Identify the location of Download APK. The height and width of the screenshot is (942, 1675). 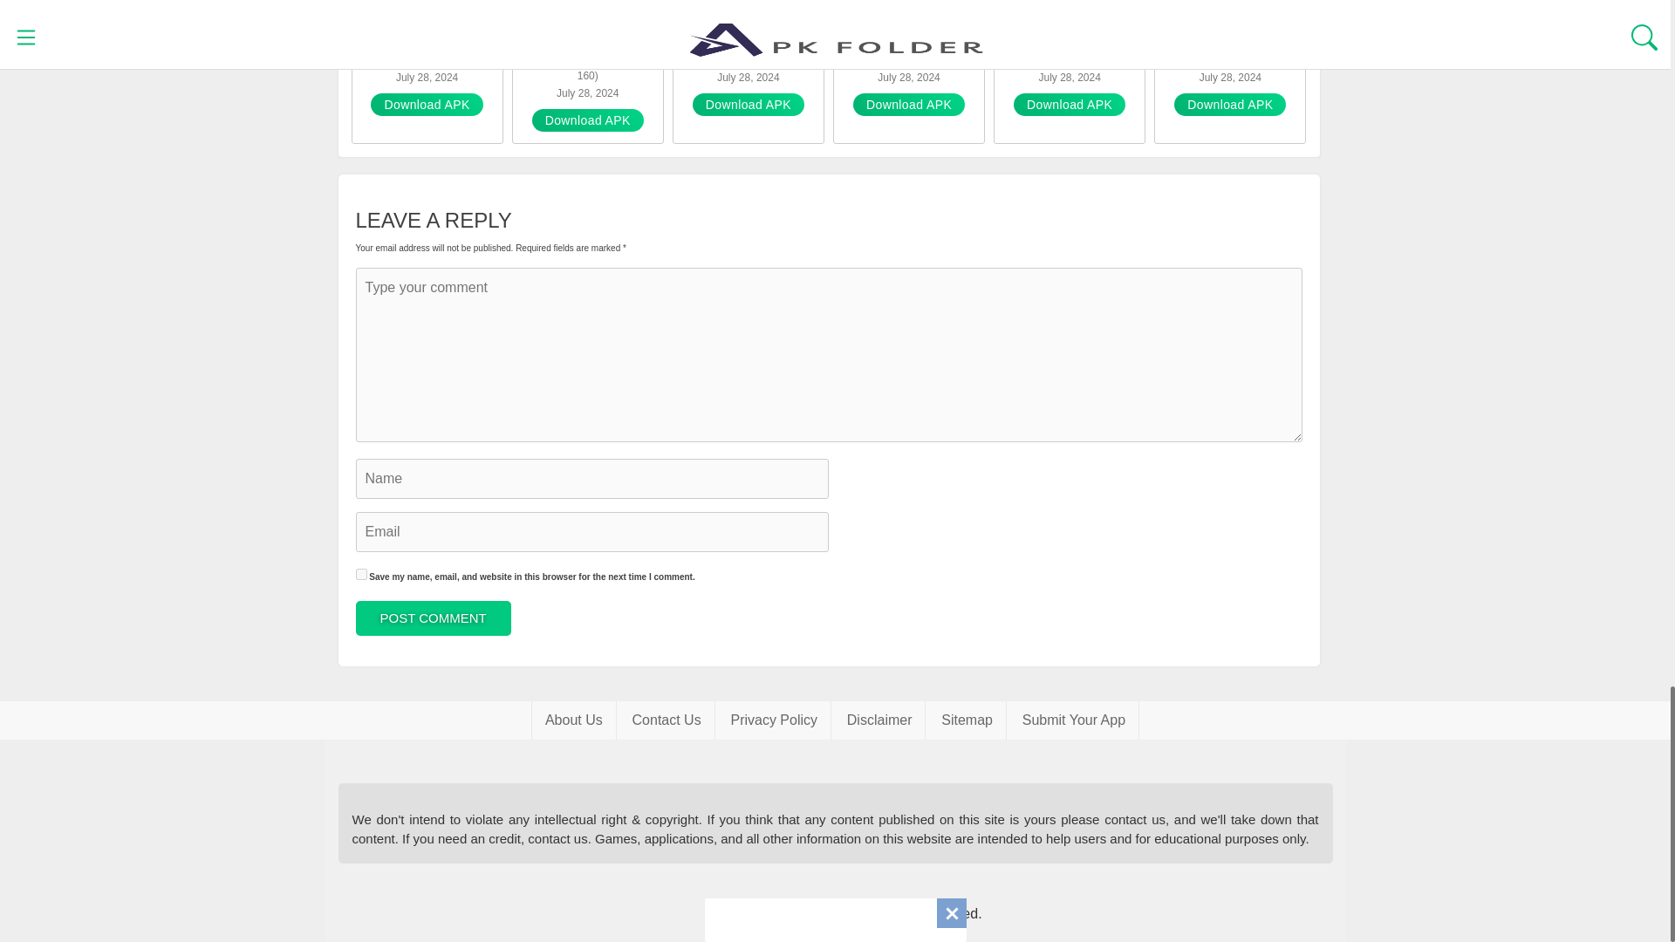
(749, 104).